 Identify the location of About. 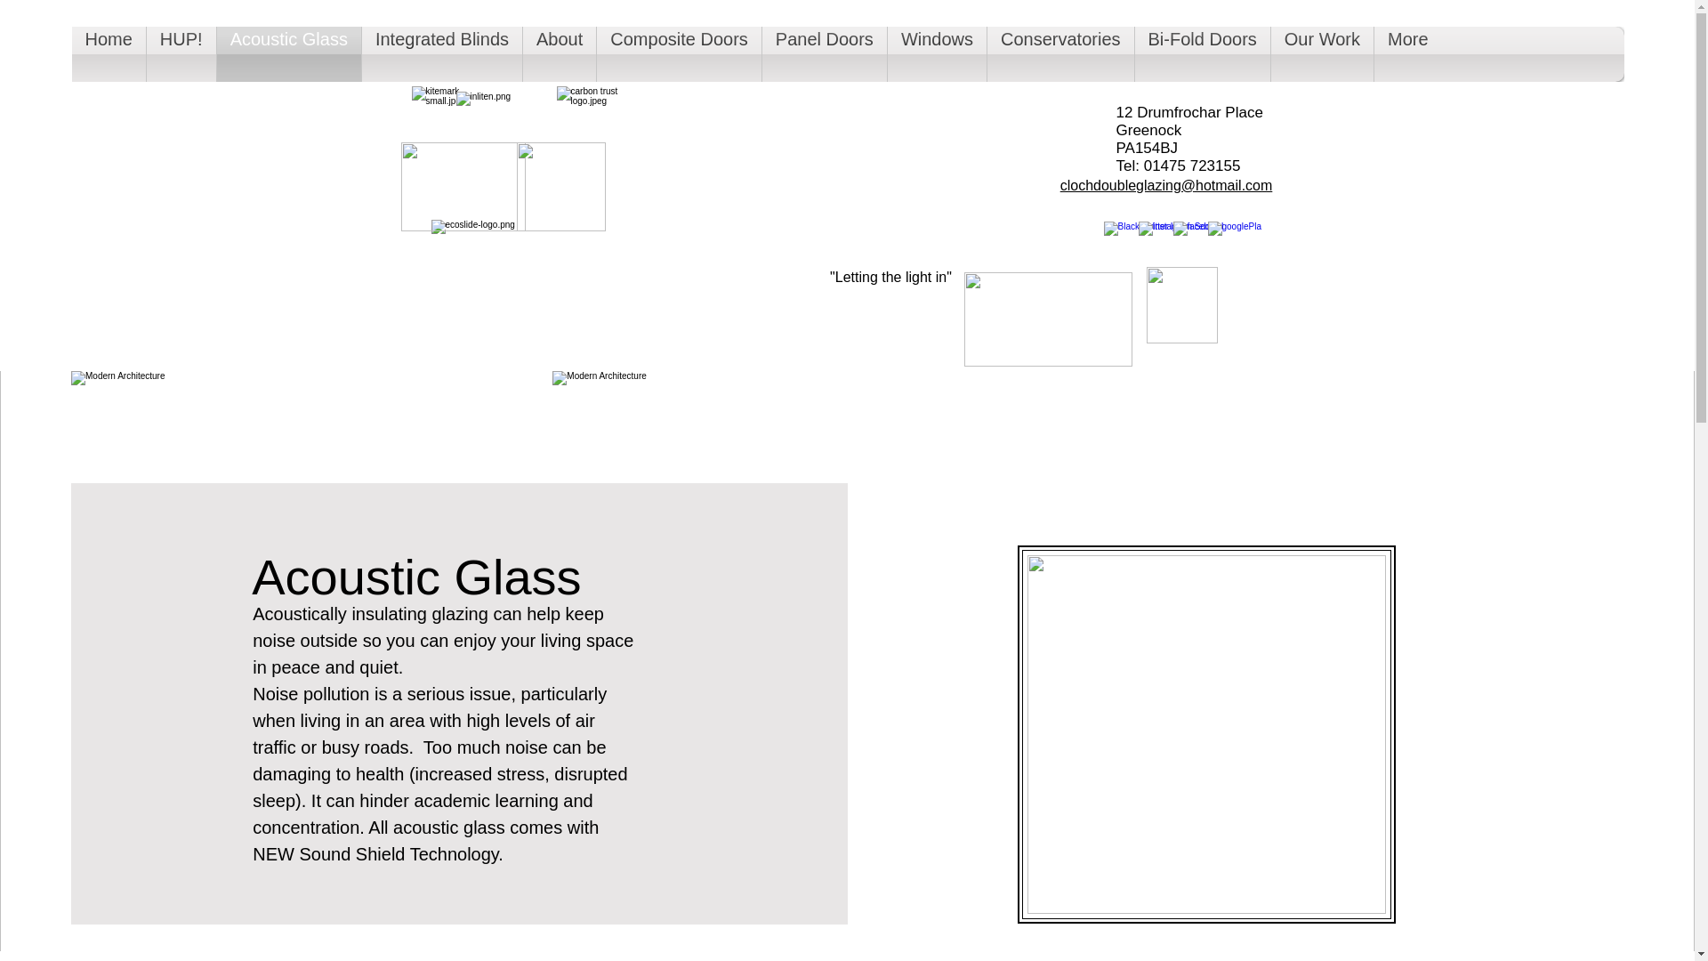
(559, 53).